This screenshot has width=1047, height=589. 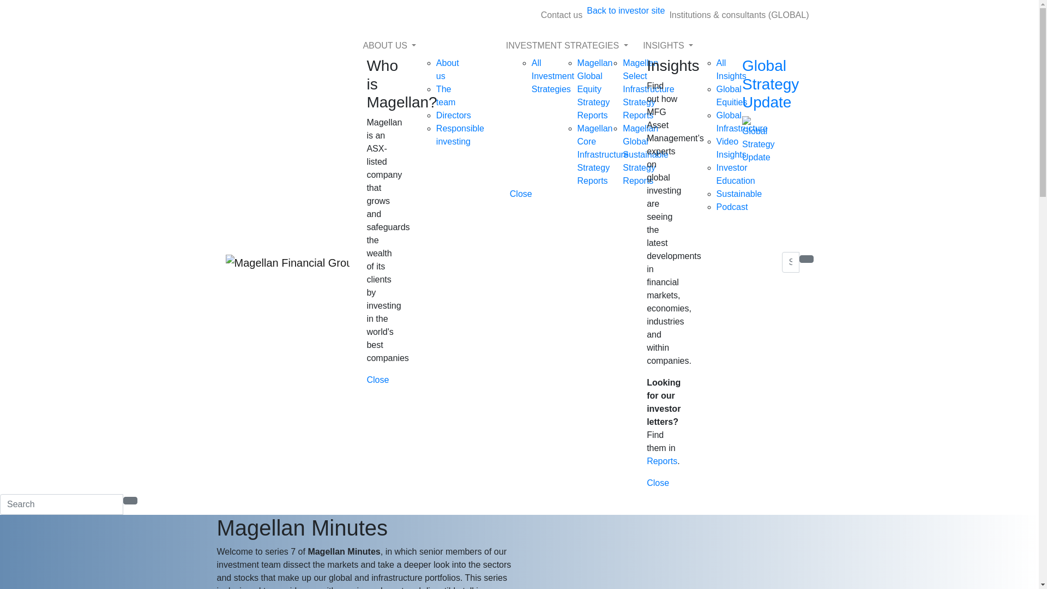 What do you see at coordinates (448, 70) in the screenshot?
I see `About us` at bounding box center [448, 70].